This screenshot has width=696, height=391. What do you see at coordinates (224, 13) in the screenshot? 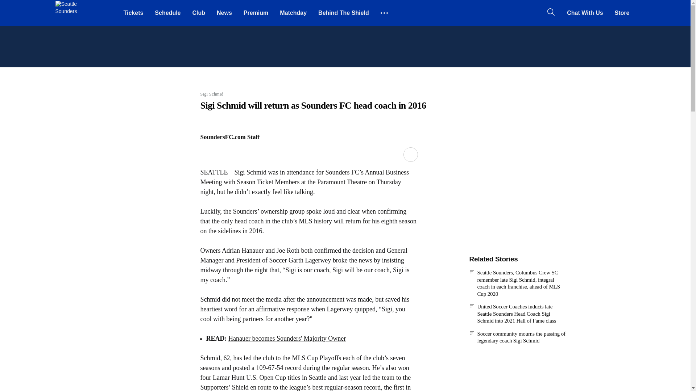
I see `News` at bounding box center [224, 13].